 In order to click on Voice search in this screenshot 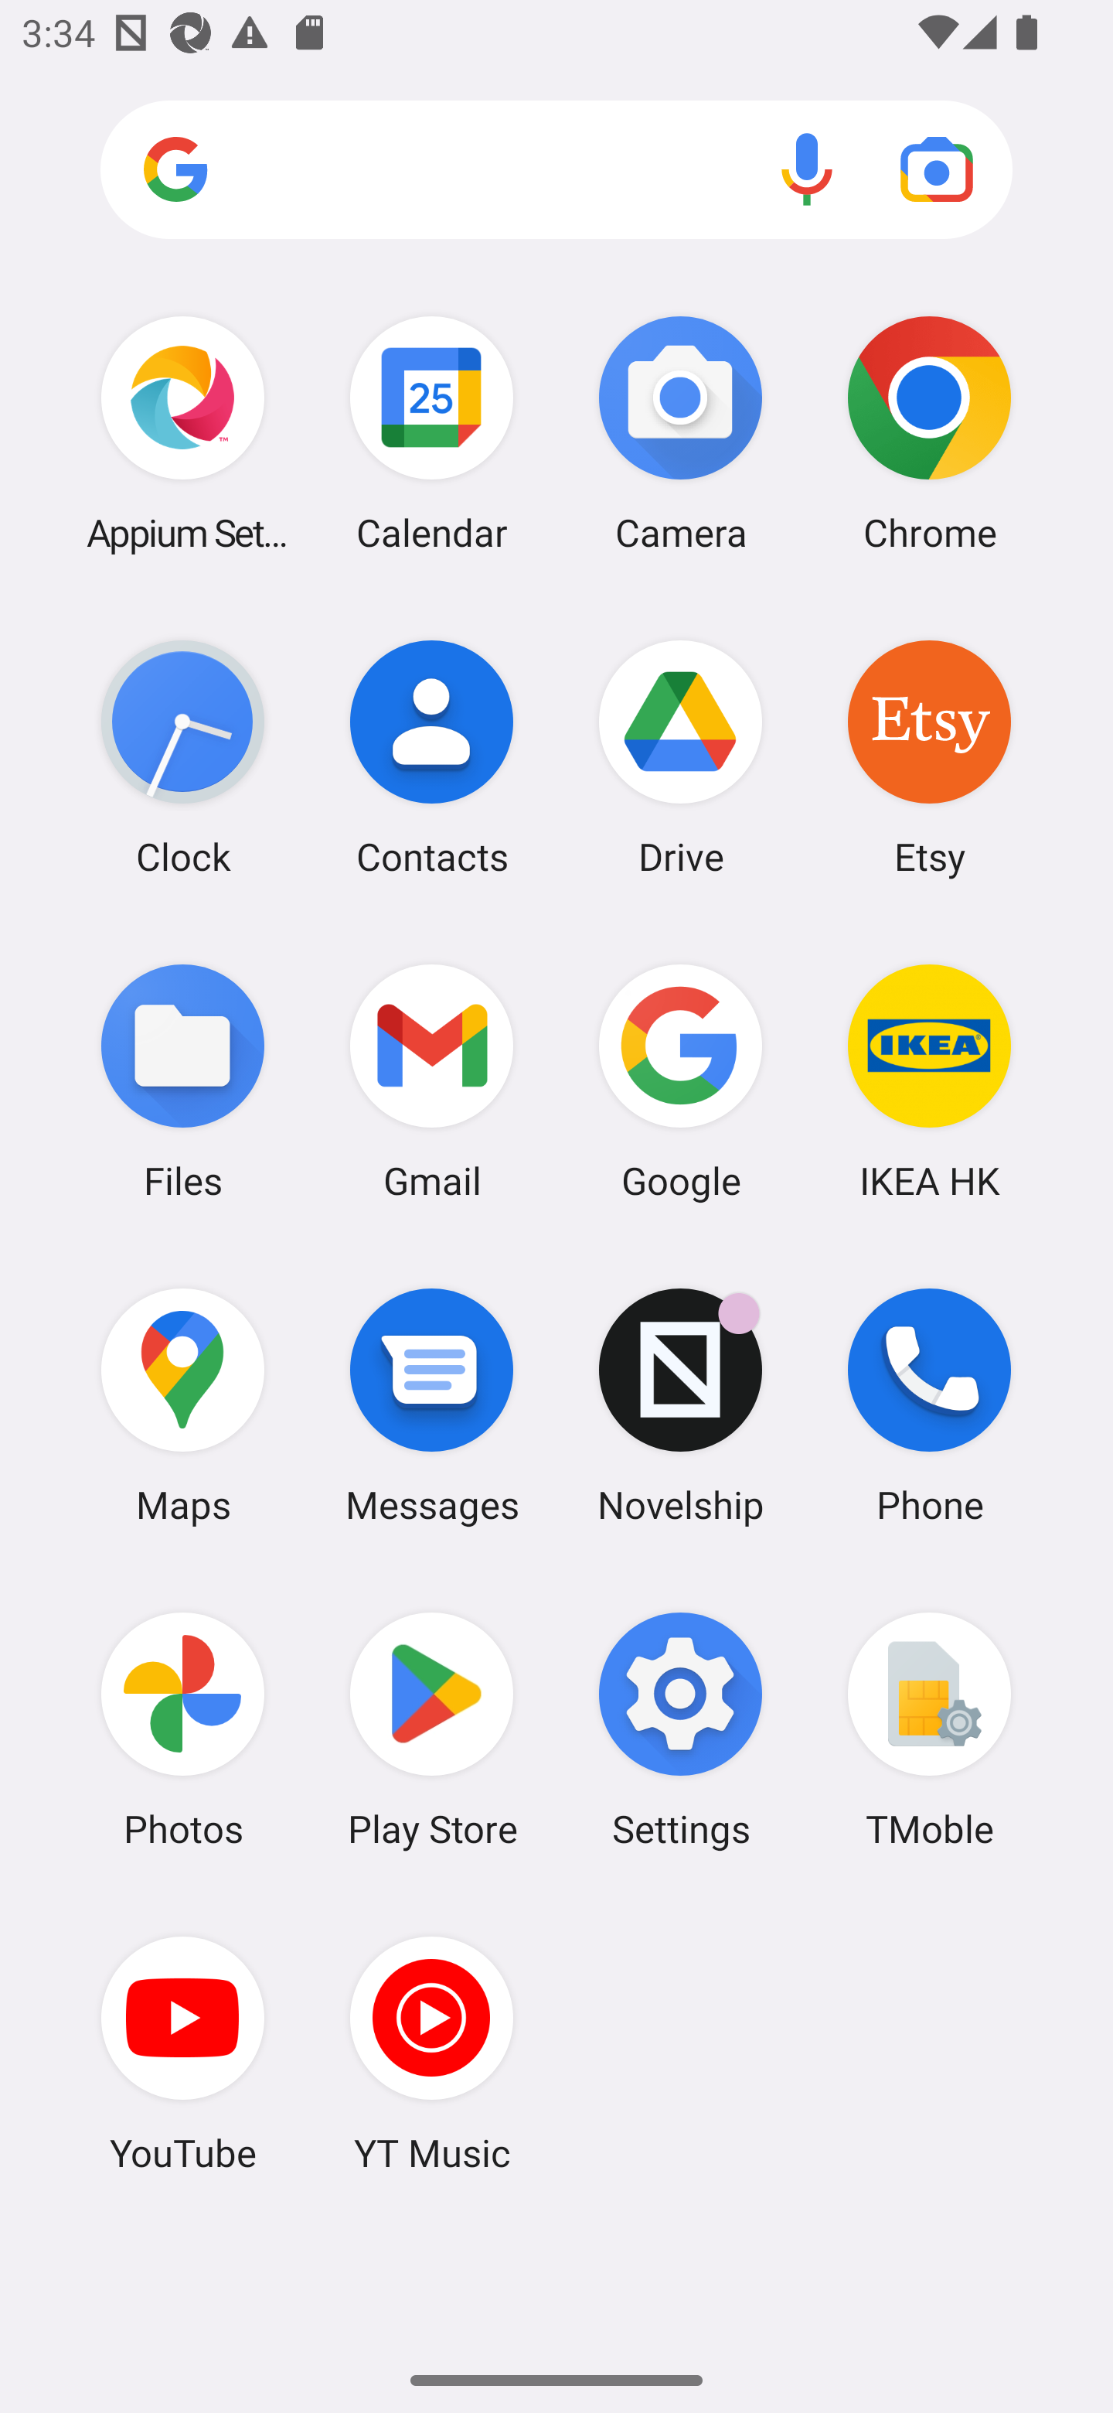, I will do `click(807, 169)`.